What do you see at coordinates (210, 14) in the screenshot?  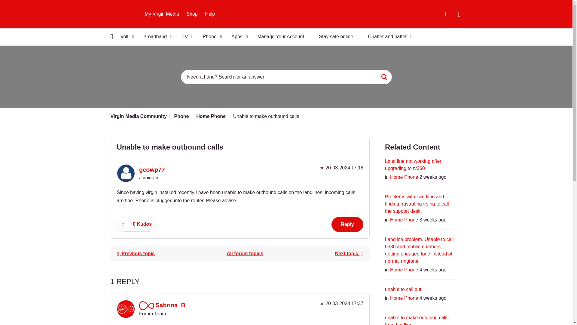 I see `Help` at bounding box center [210, 14].